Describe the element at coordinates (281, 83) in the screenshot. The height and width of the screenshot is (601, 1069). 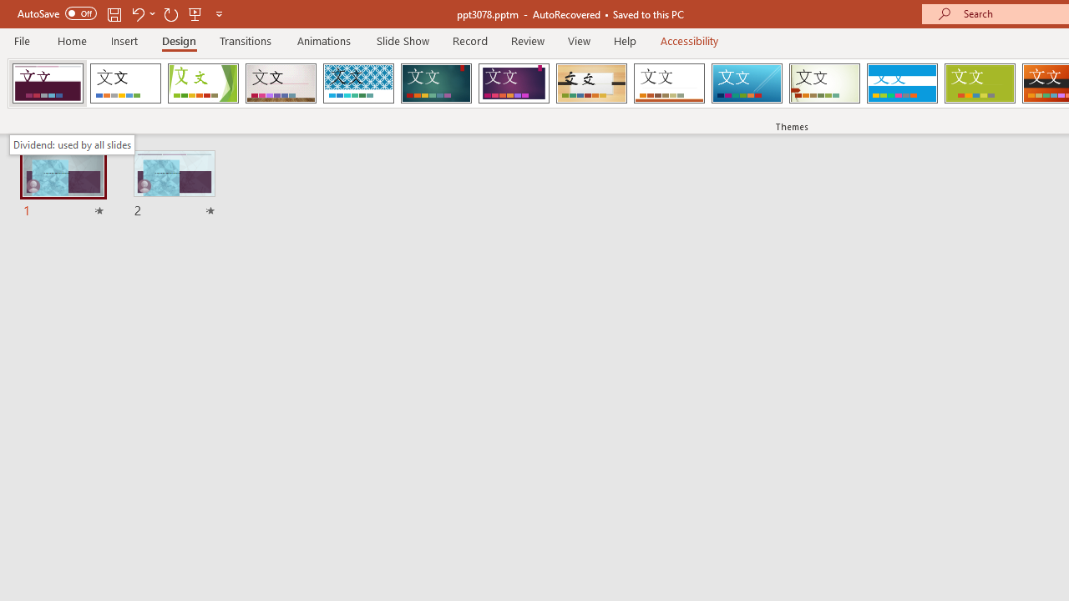
I see `Gallery` at that location.